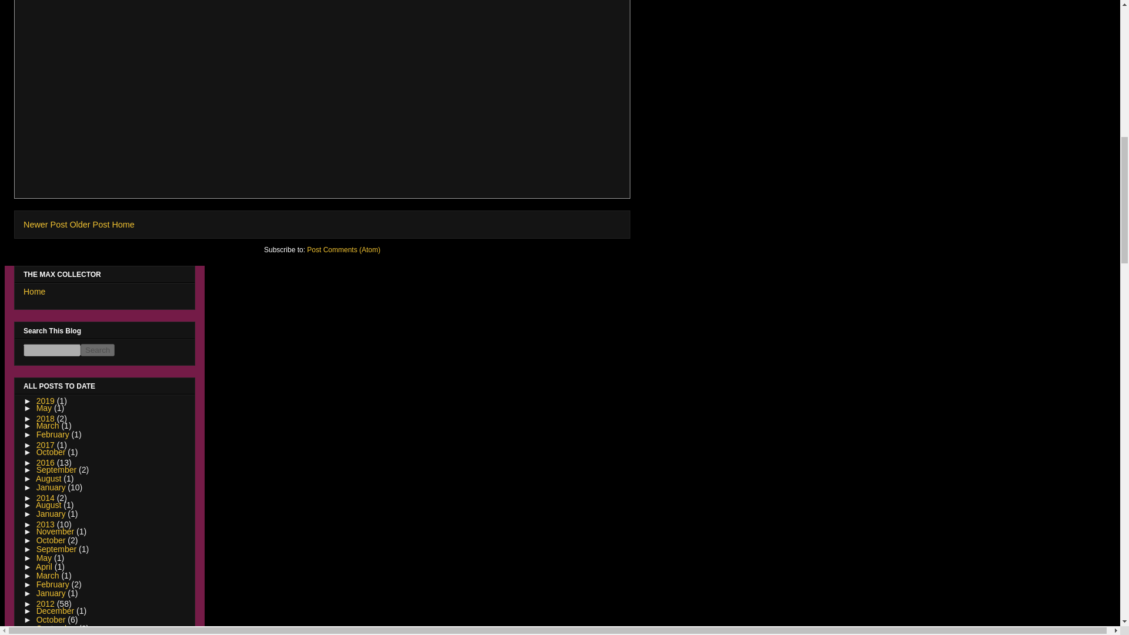 This screenshot has width=1129, height=635. What do you see at coordinates (58, 469) in the screenshot?
I see `September` at bounding box center [58, 469].